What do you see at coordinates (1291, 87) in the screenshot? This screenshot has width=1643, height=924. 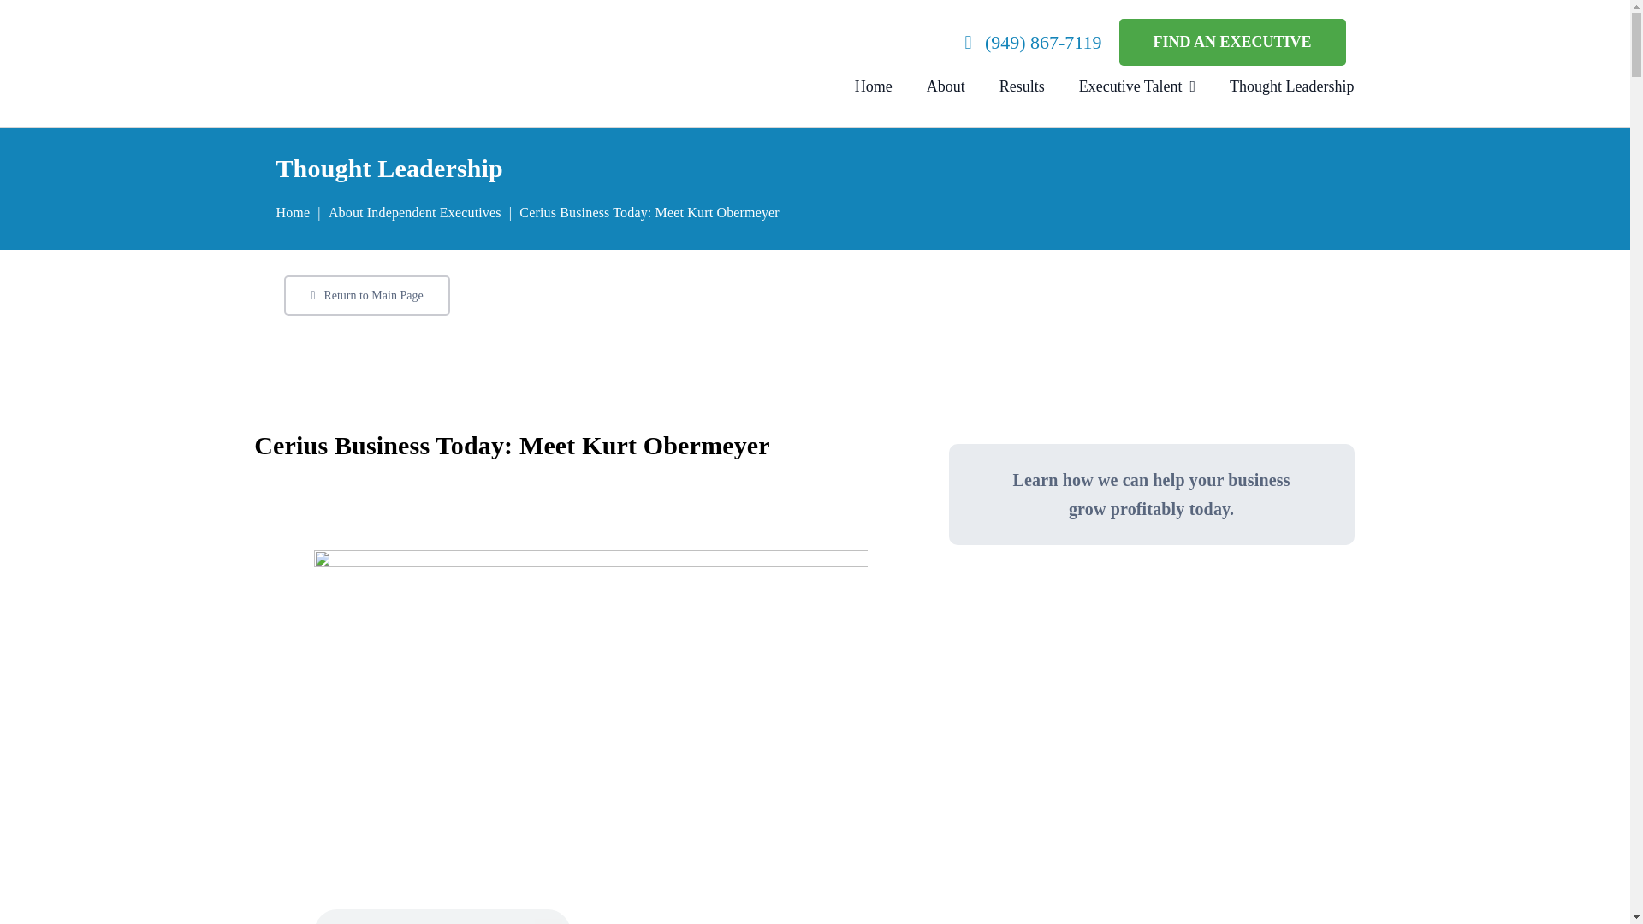 I see `Thought Leadership` at bounding box center [1291, 87].